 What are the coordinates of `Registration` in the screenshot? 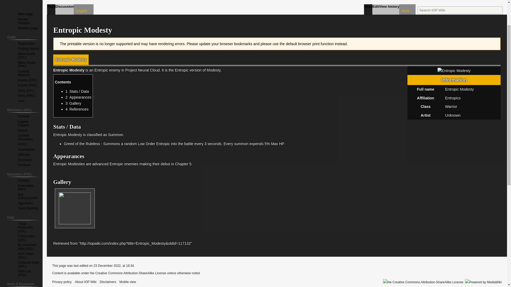 It's located at (26, 43).